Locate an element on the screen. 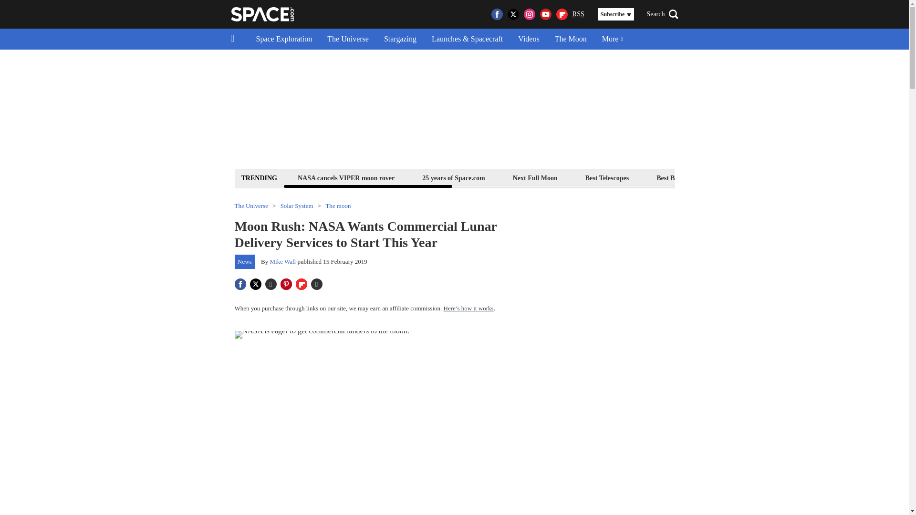 The width and height of the screenshot is (916, 515). The Moon is located at coordinates (571, 39).